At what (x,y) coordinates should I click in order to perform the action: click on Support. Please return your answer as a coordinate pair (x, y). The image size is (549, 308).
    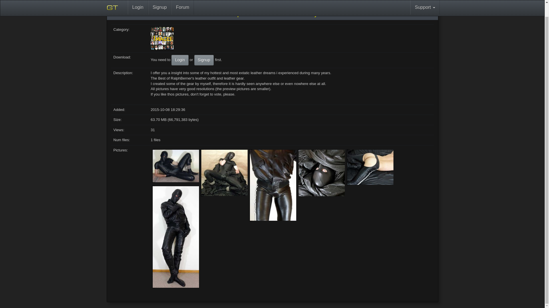
    Looking at the image, I should click on (425, 1).